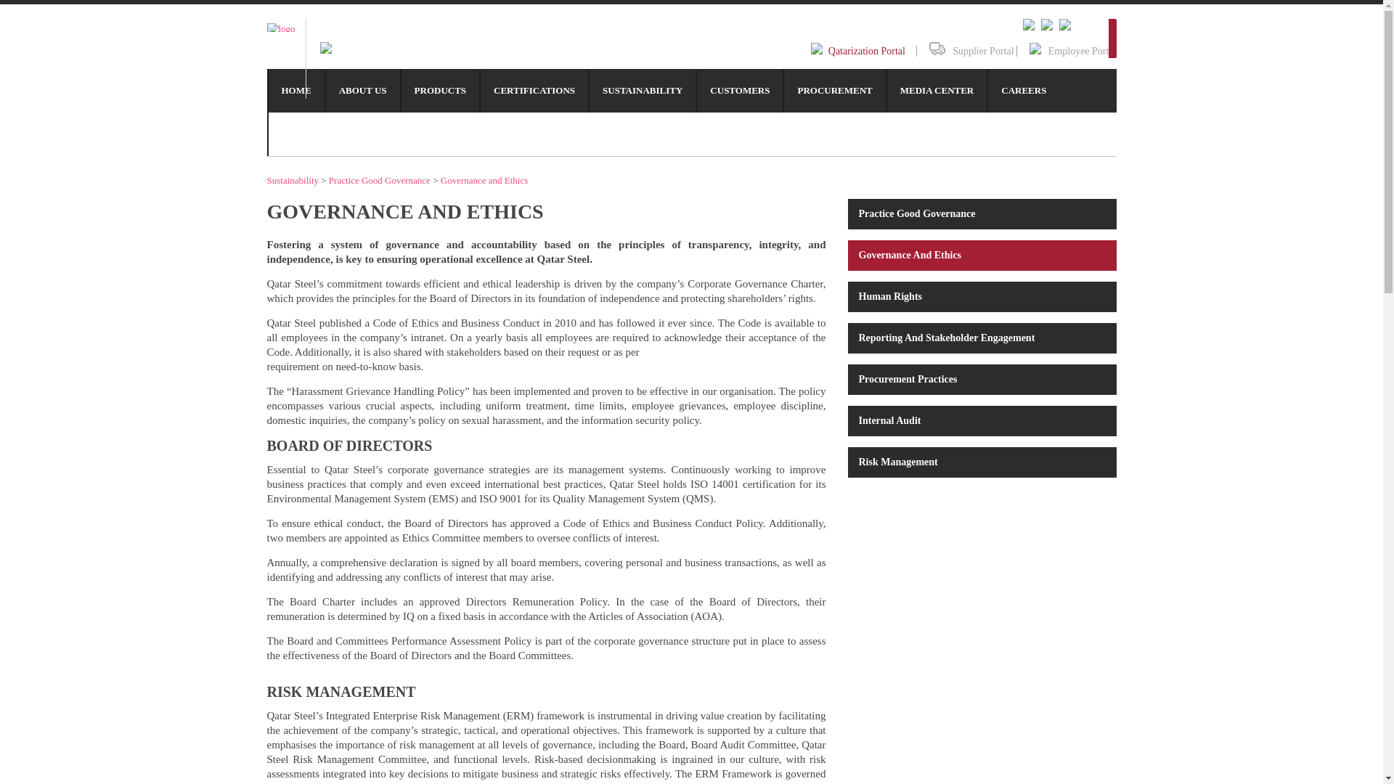 The height and width of the screenshot is (784, 1394). What do you see at coordinates (1047, 28) in the screenshot?
I see `Work From Home` at bounding box center [1047, 28].